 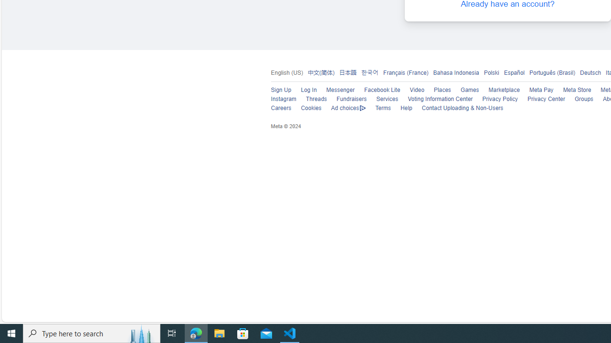 I want to click on Contact Uploading & Non-Users, so click(x=462, y=108).